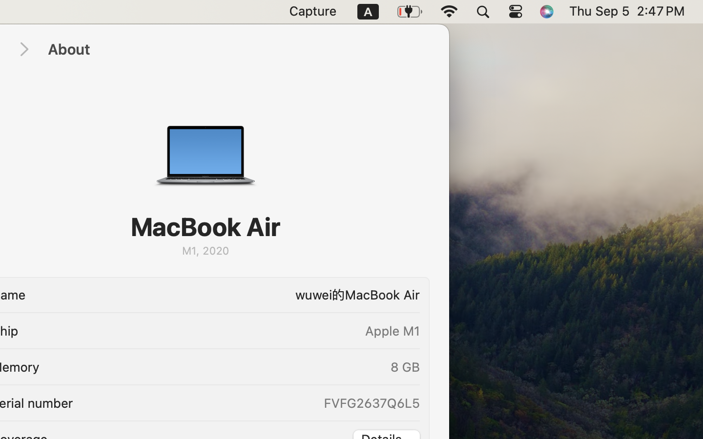  Describe the element at coordinates (371, 403) in the screenshot. I see `FVFG2637Q6L5` at that location.